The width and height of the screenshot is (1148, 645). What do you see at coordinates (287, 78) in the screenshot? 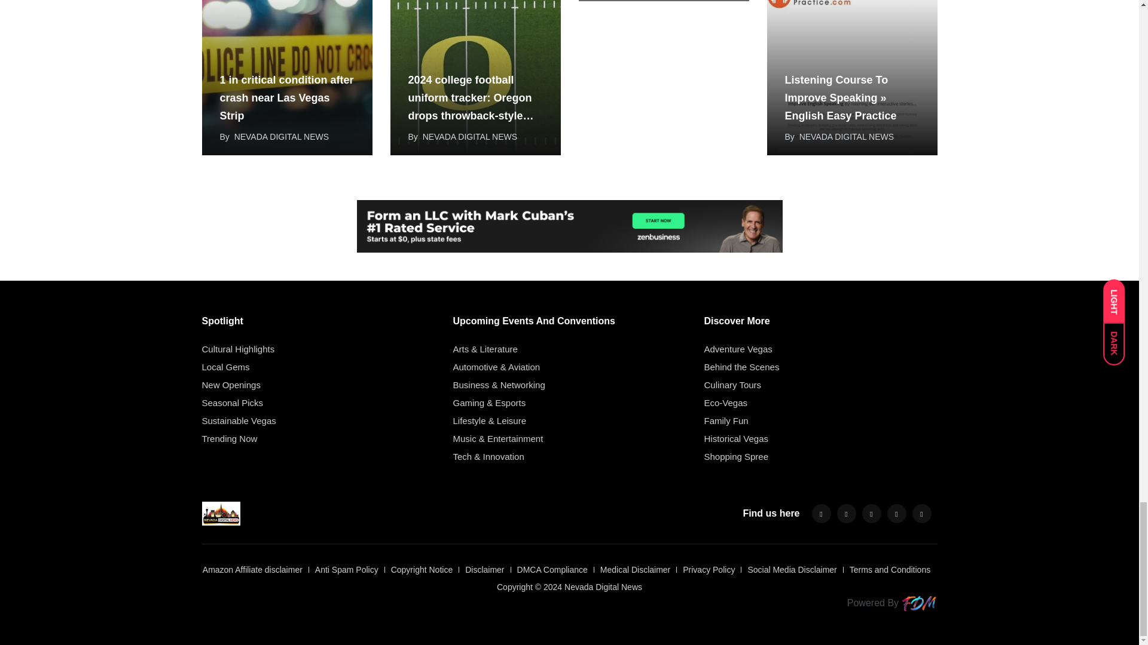
I see `1 in critical condition after crash near Las Vegas Strip` at bounding box center [287, 78].